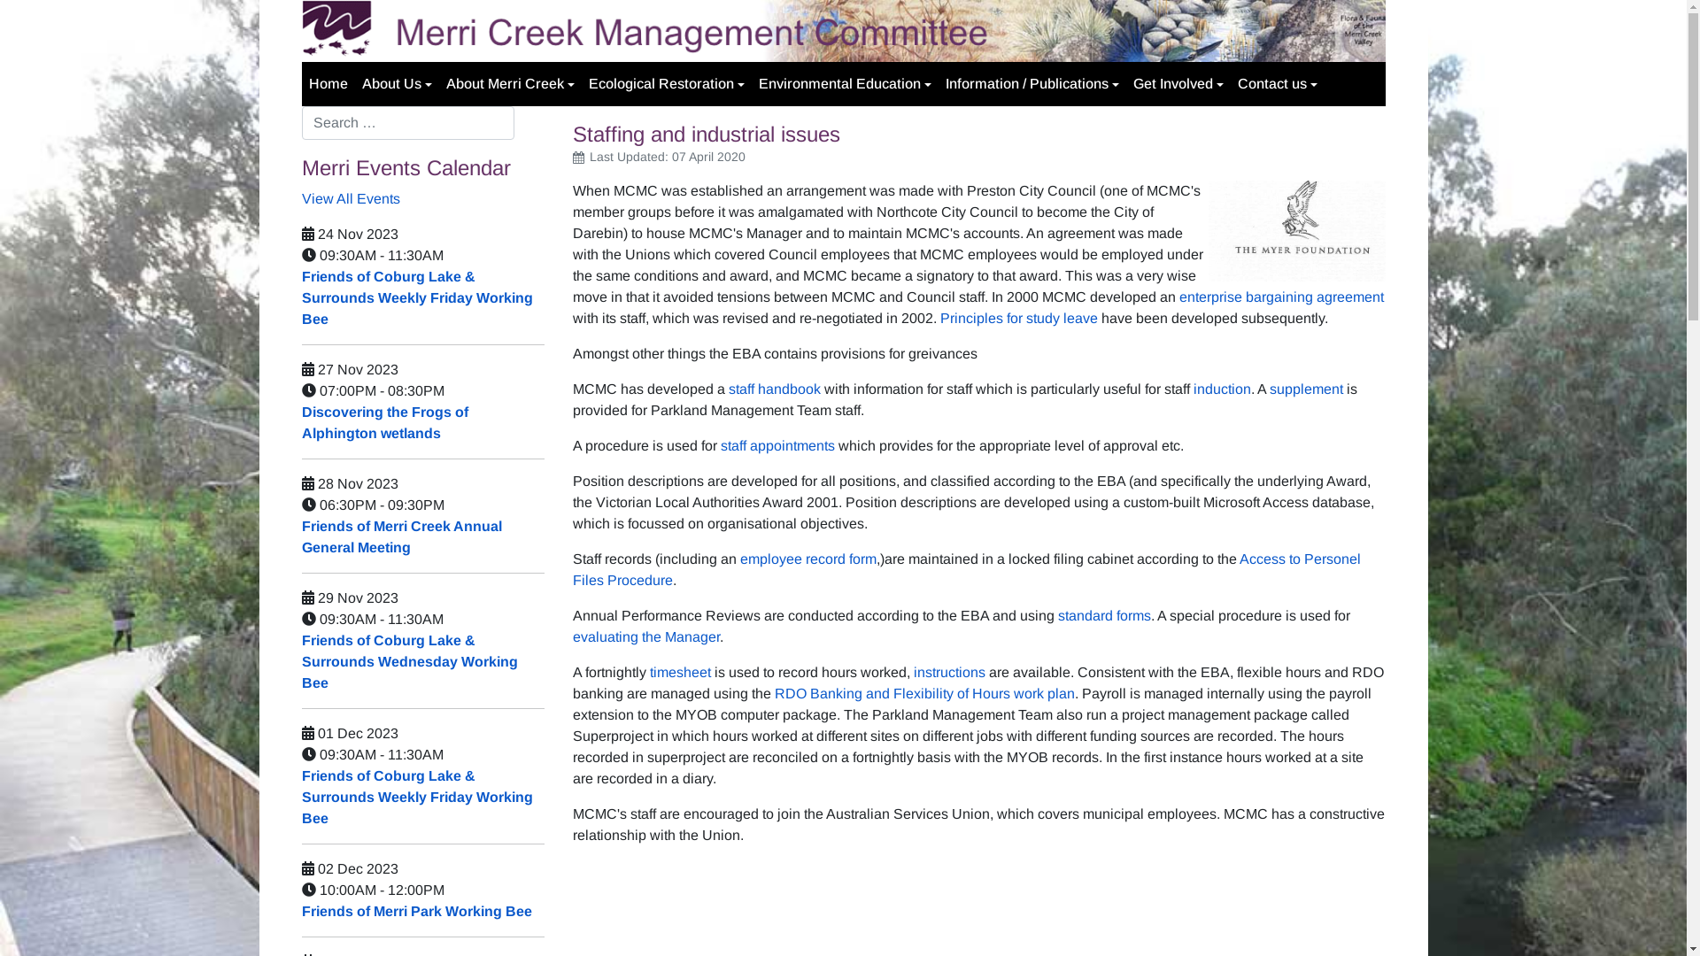 The image size is (1700, 956). Describe the element at coordinates (1278, 84) in the screenshot. I see `Contact us` at that location.